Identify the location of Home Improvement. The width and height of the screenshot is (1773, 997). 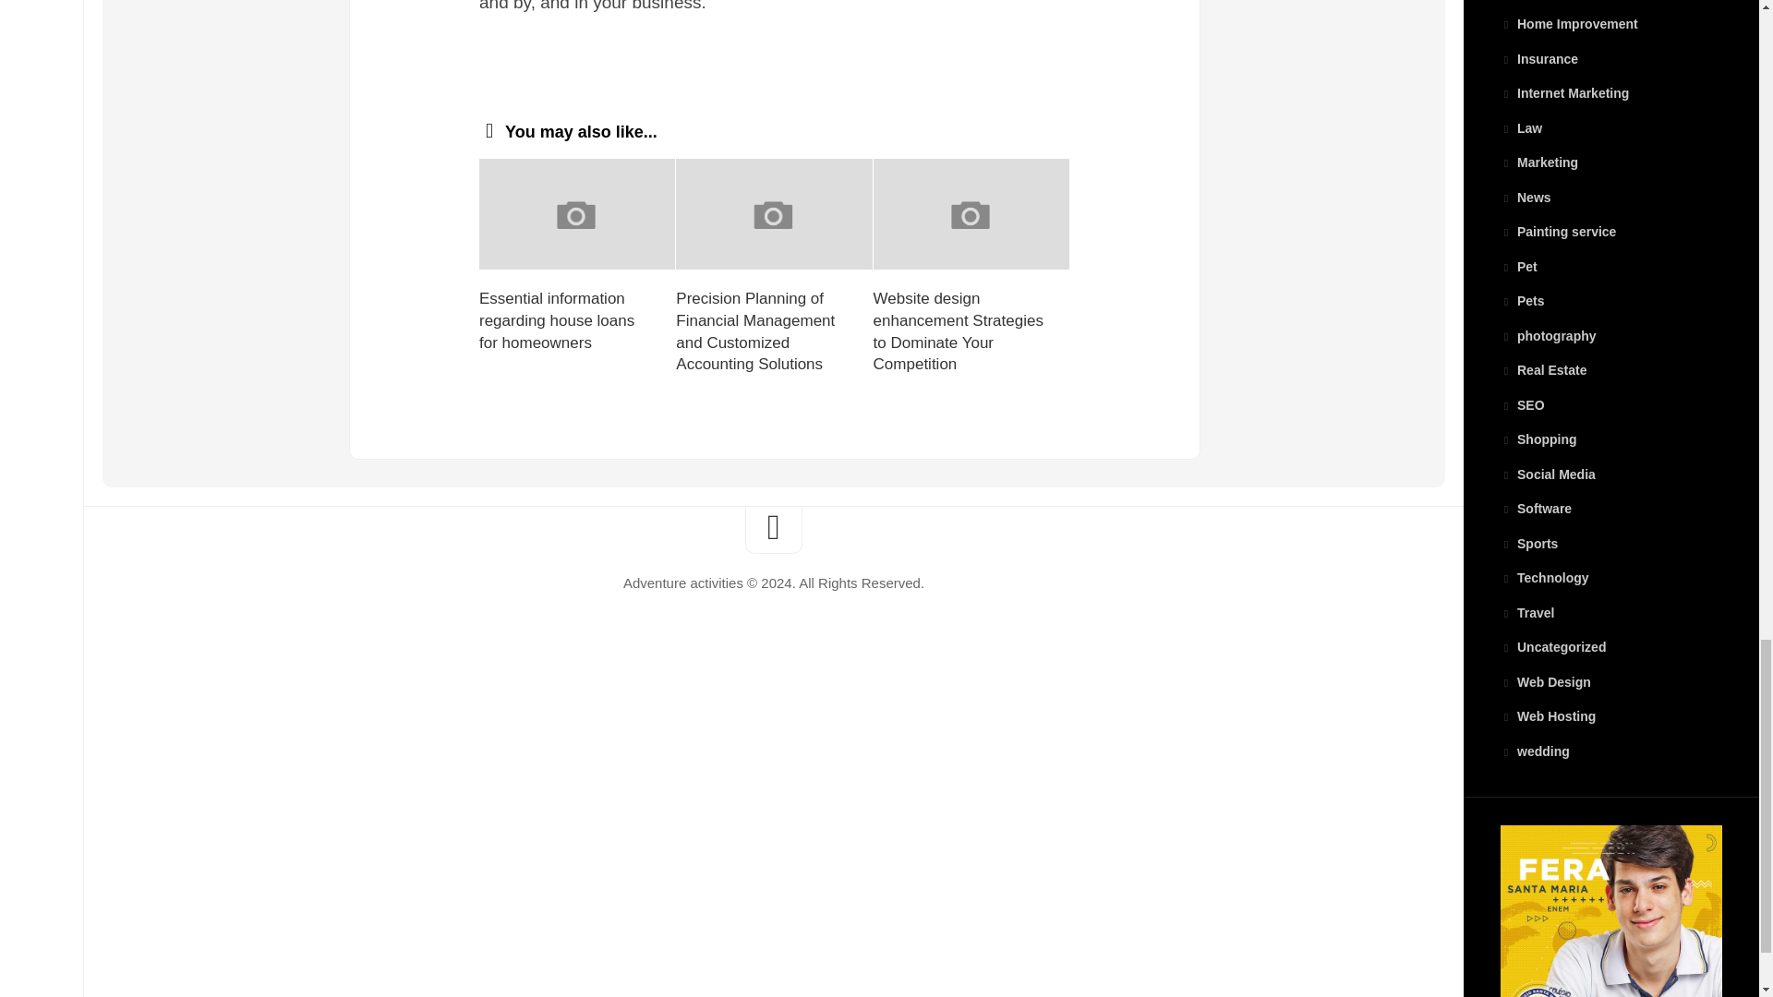
(1569, 24).